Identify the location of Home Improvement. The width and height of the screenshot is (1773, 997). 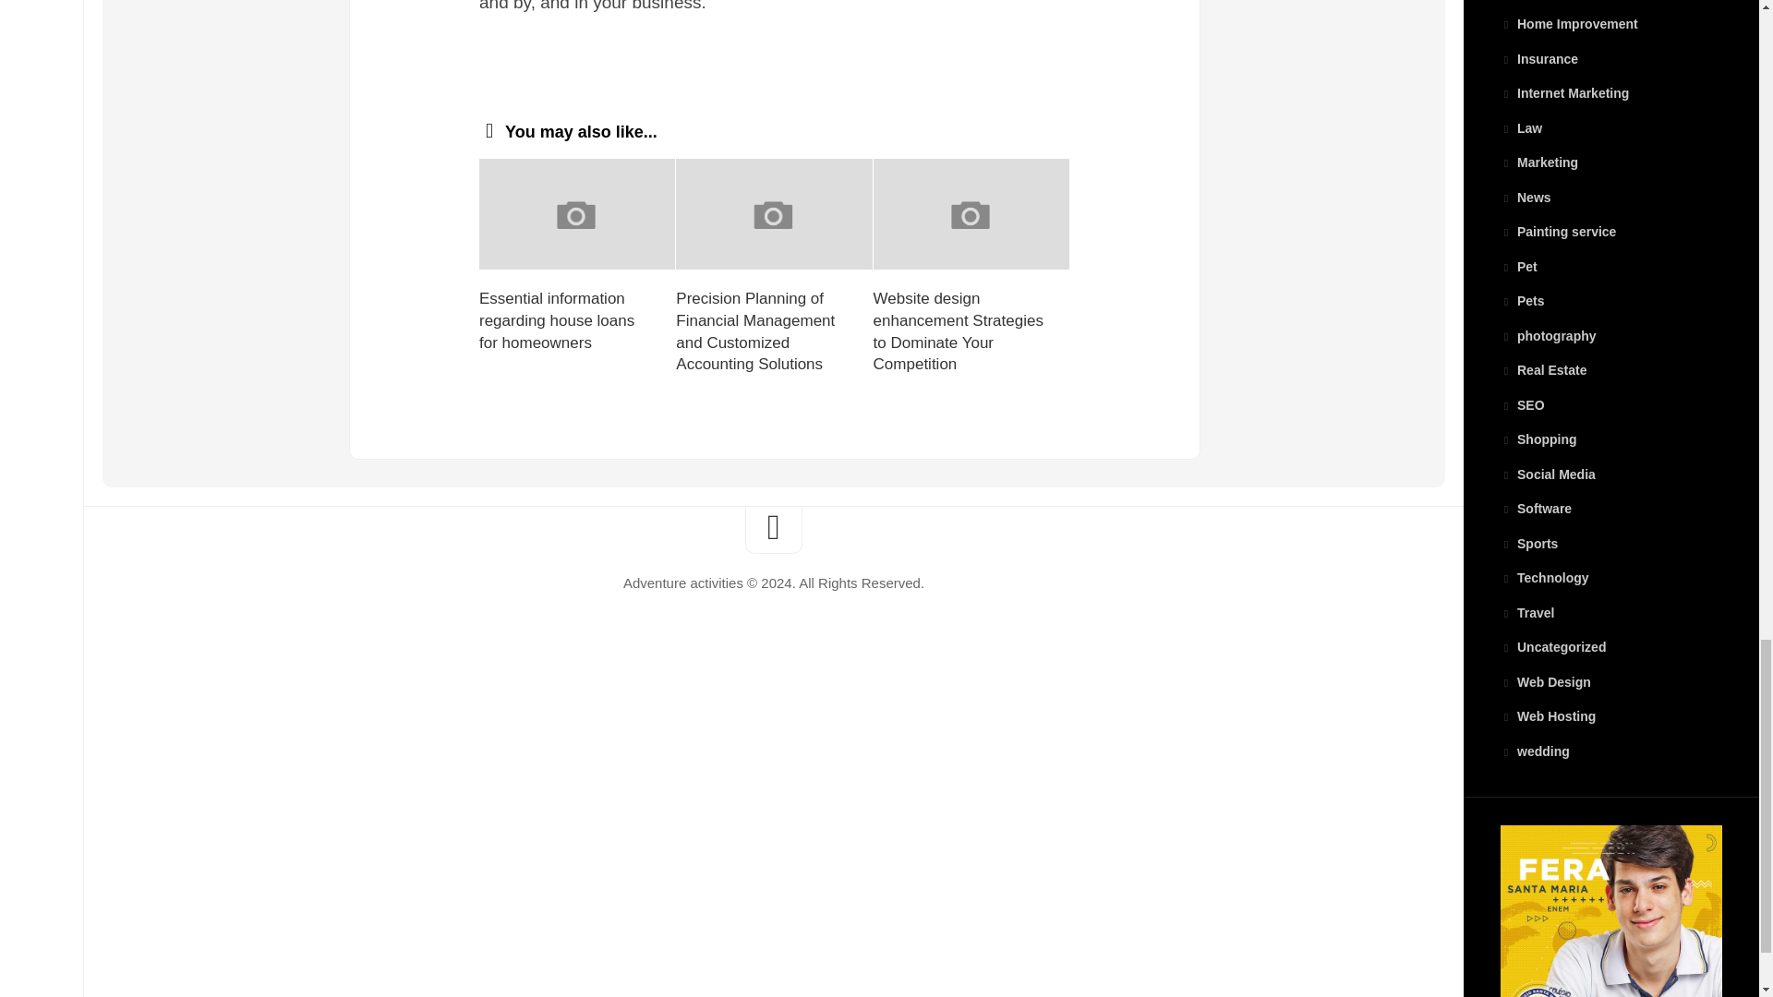
(1569, 24).